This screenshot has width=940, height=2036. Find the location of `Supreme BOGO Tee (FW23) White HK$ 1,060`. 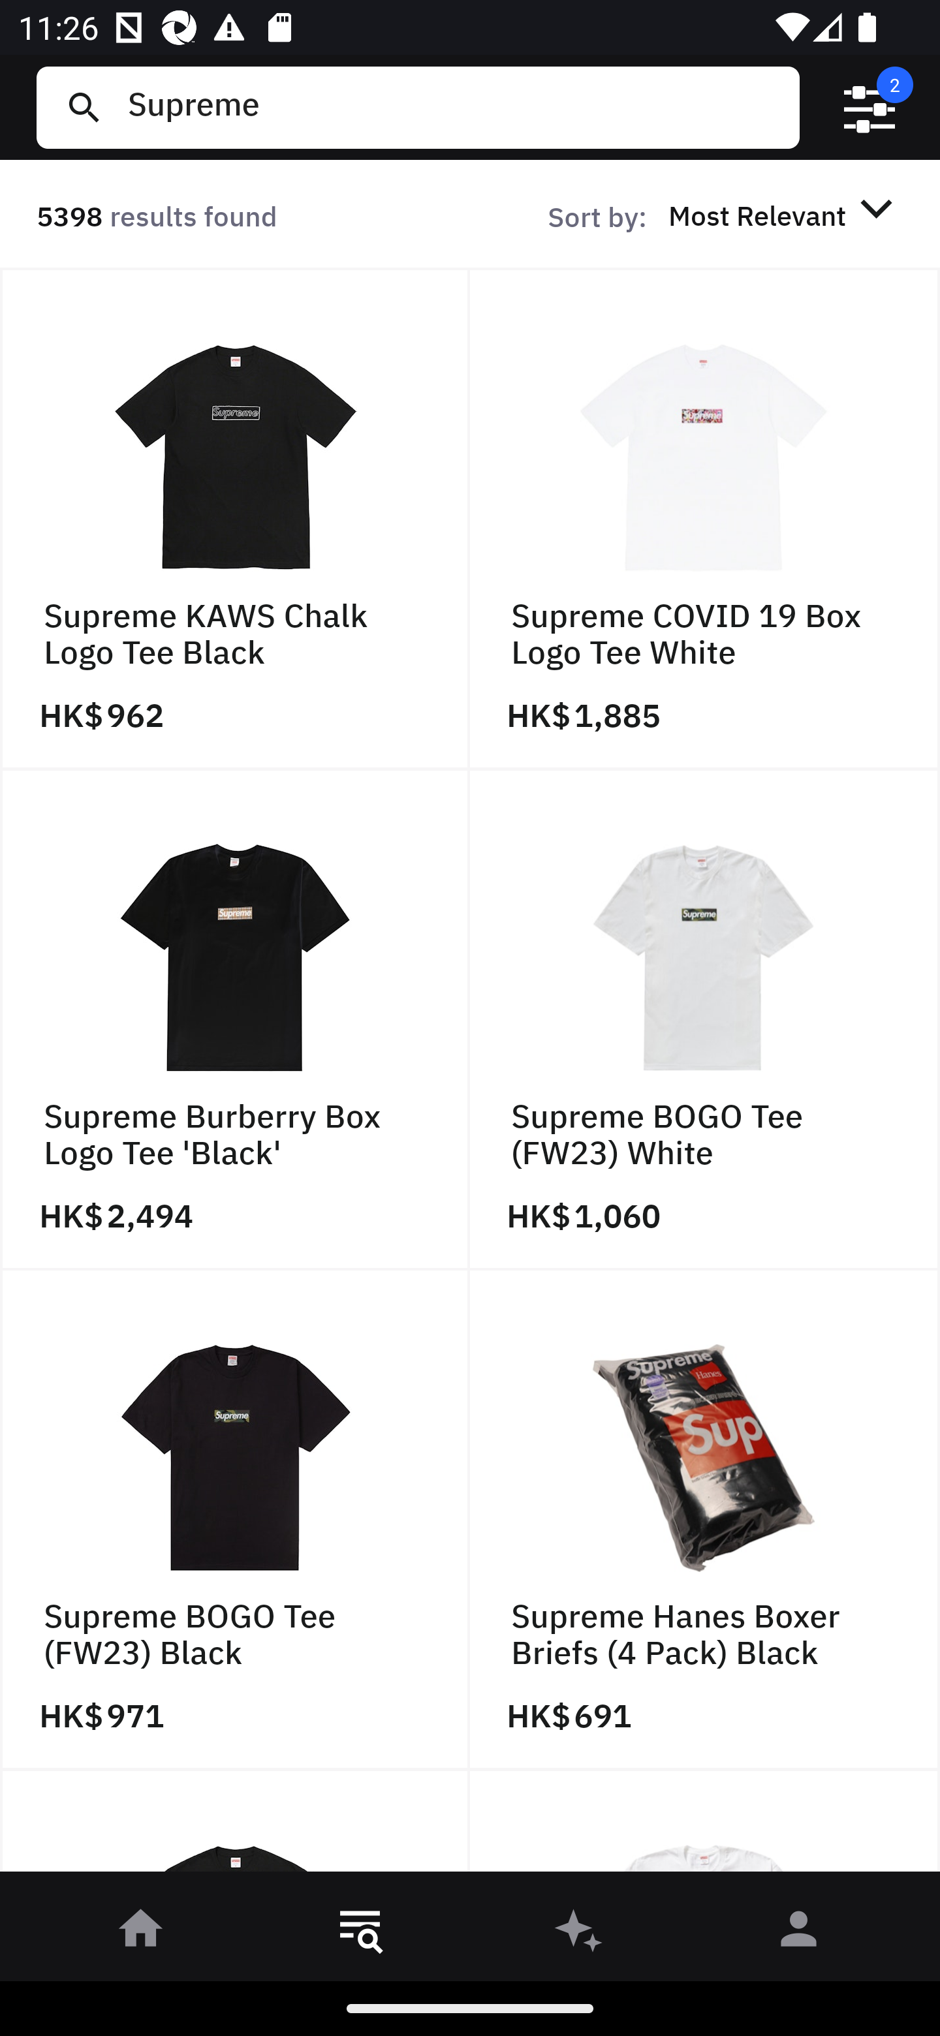

Supreme BOGO Tee (FW23) White HK$ 1,060 is located at coordinates (705, 1019).